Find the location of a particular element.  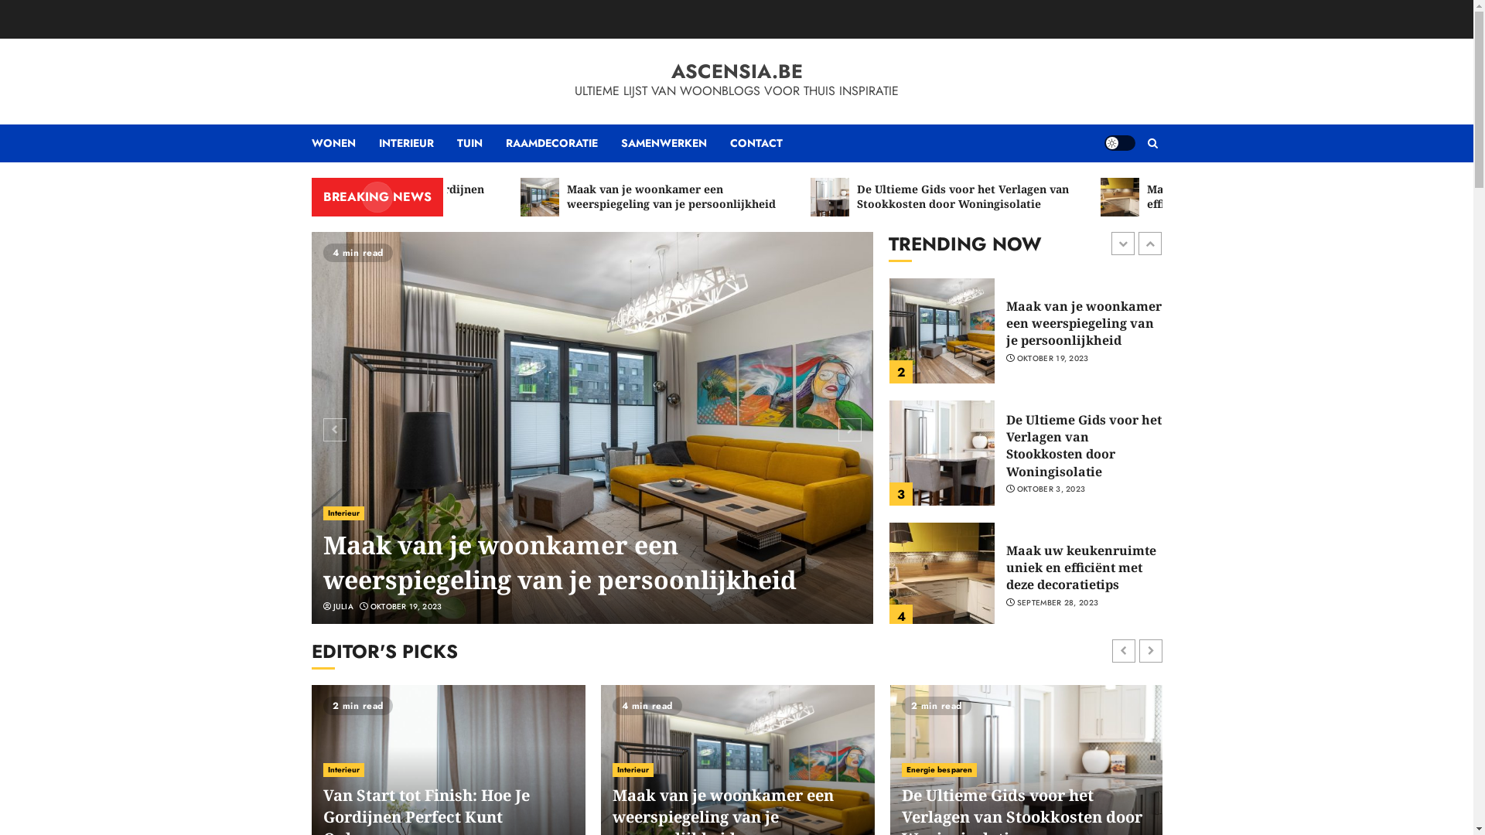

JULIA is located at coordinates (343, 607).